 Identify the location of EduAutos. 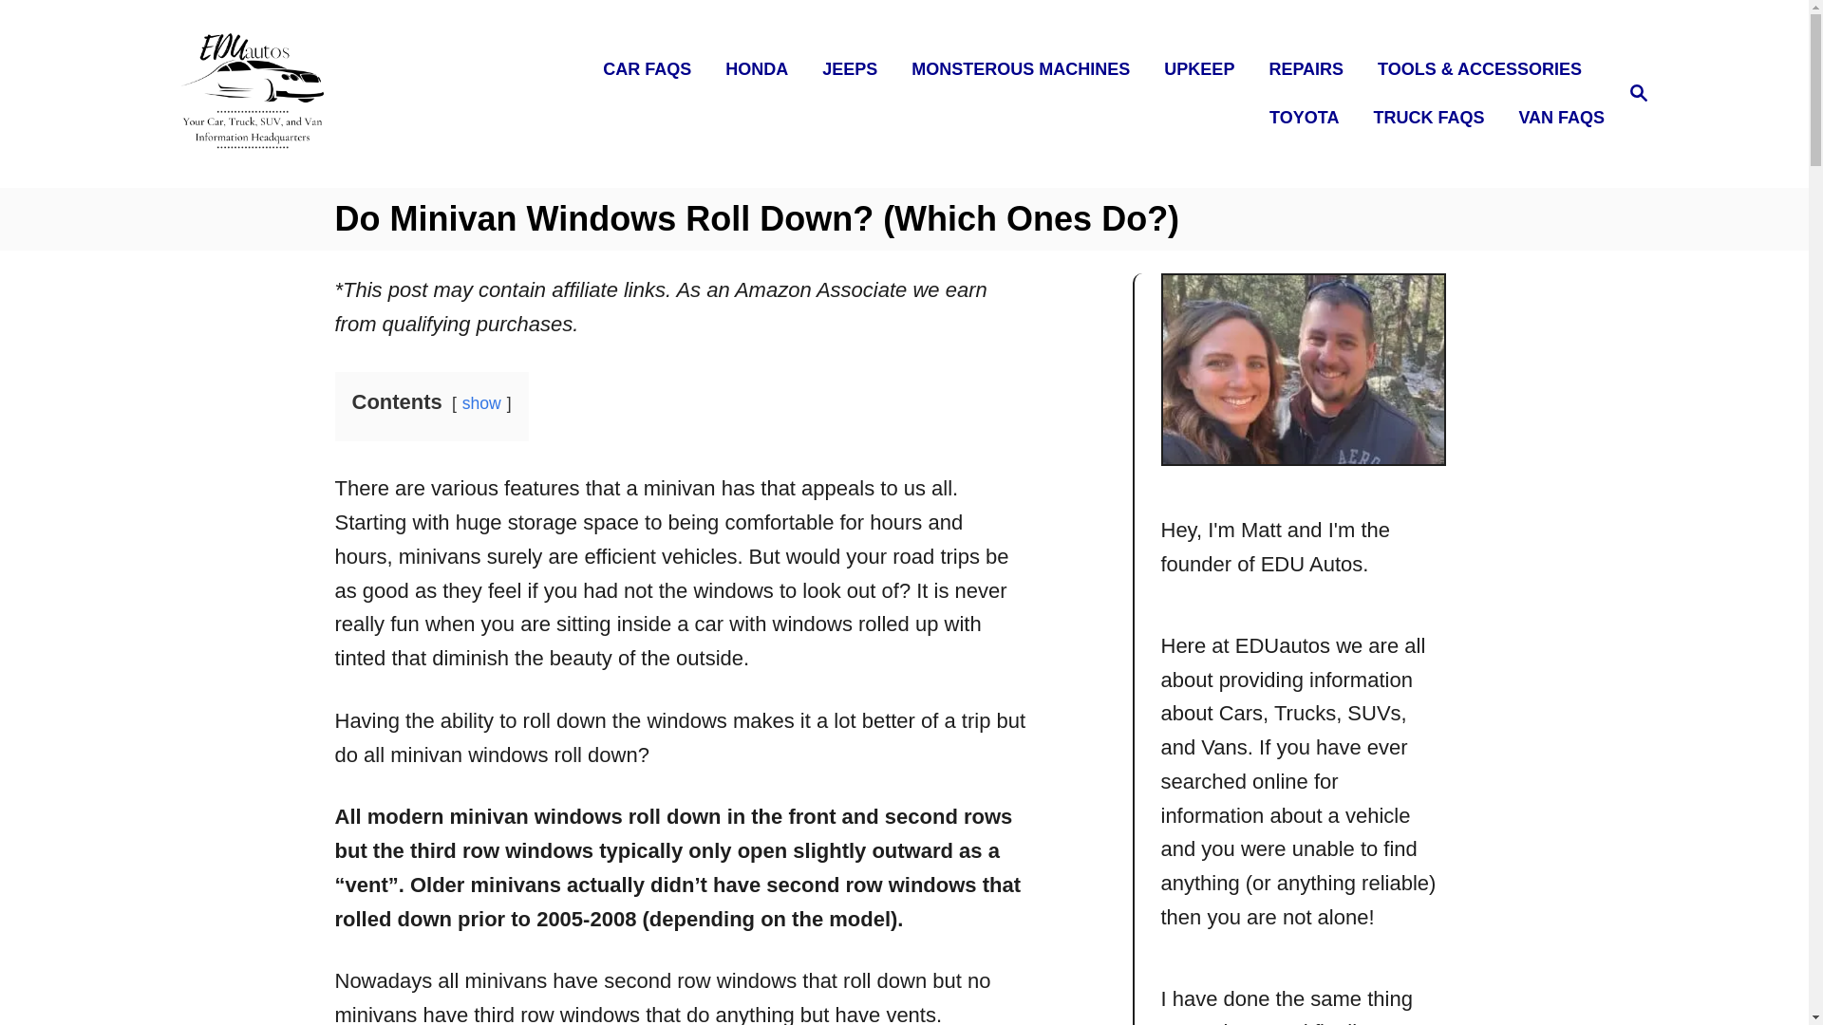
(357, 93).